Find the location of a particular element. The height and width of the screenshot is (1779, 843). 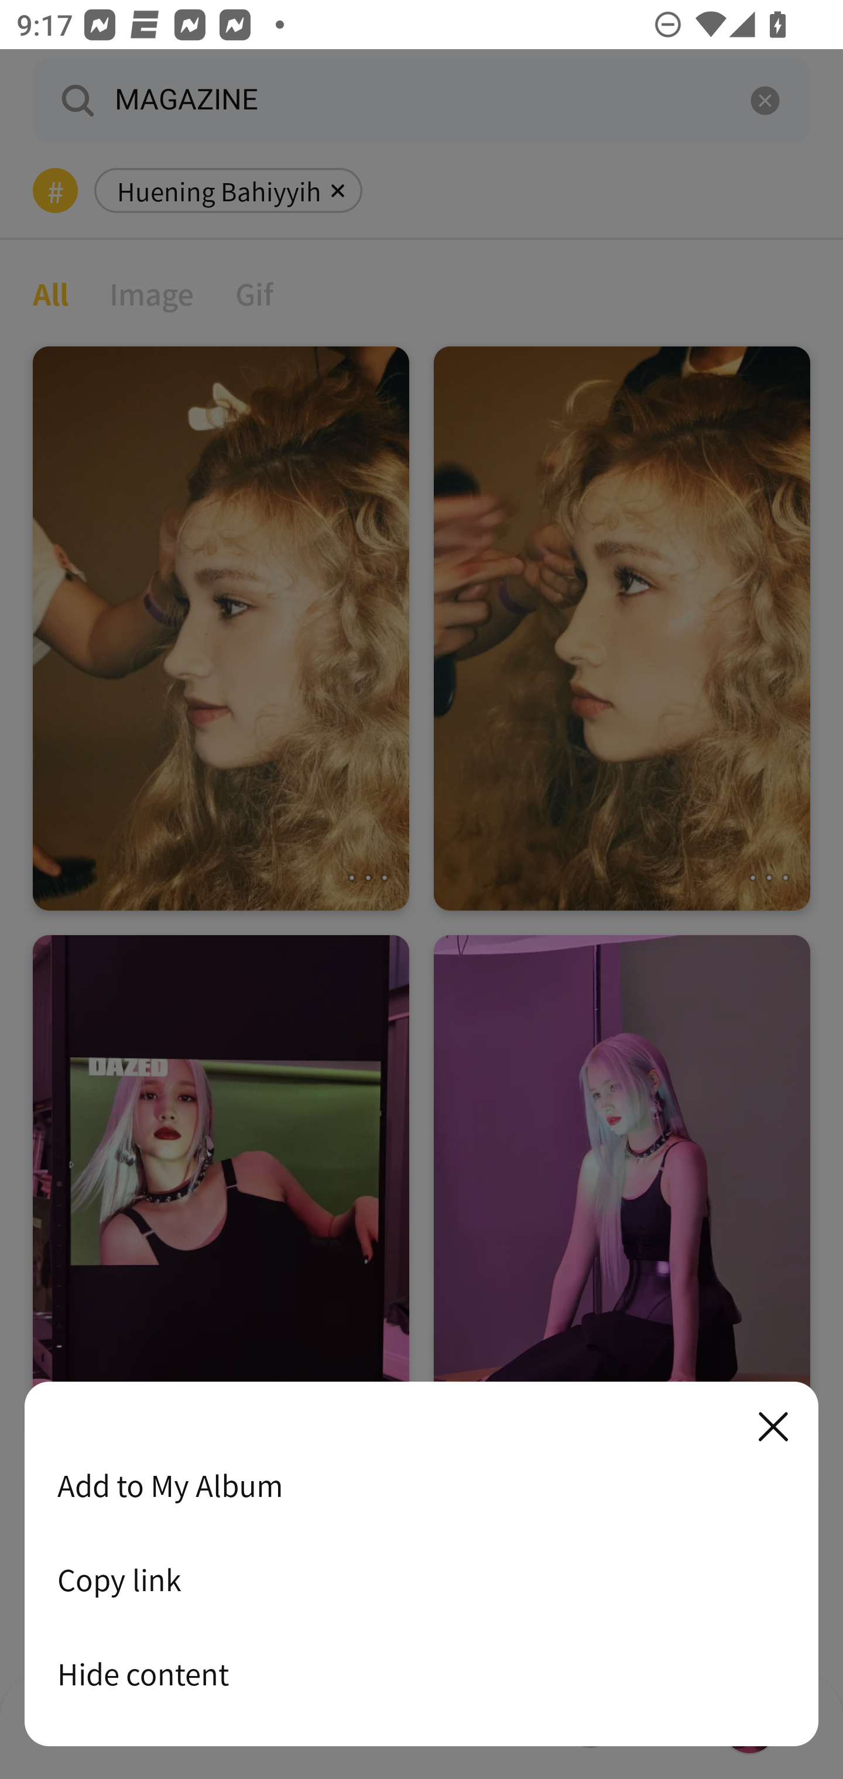

Hide content is located at coordinates (421, 1674).